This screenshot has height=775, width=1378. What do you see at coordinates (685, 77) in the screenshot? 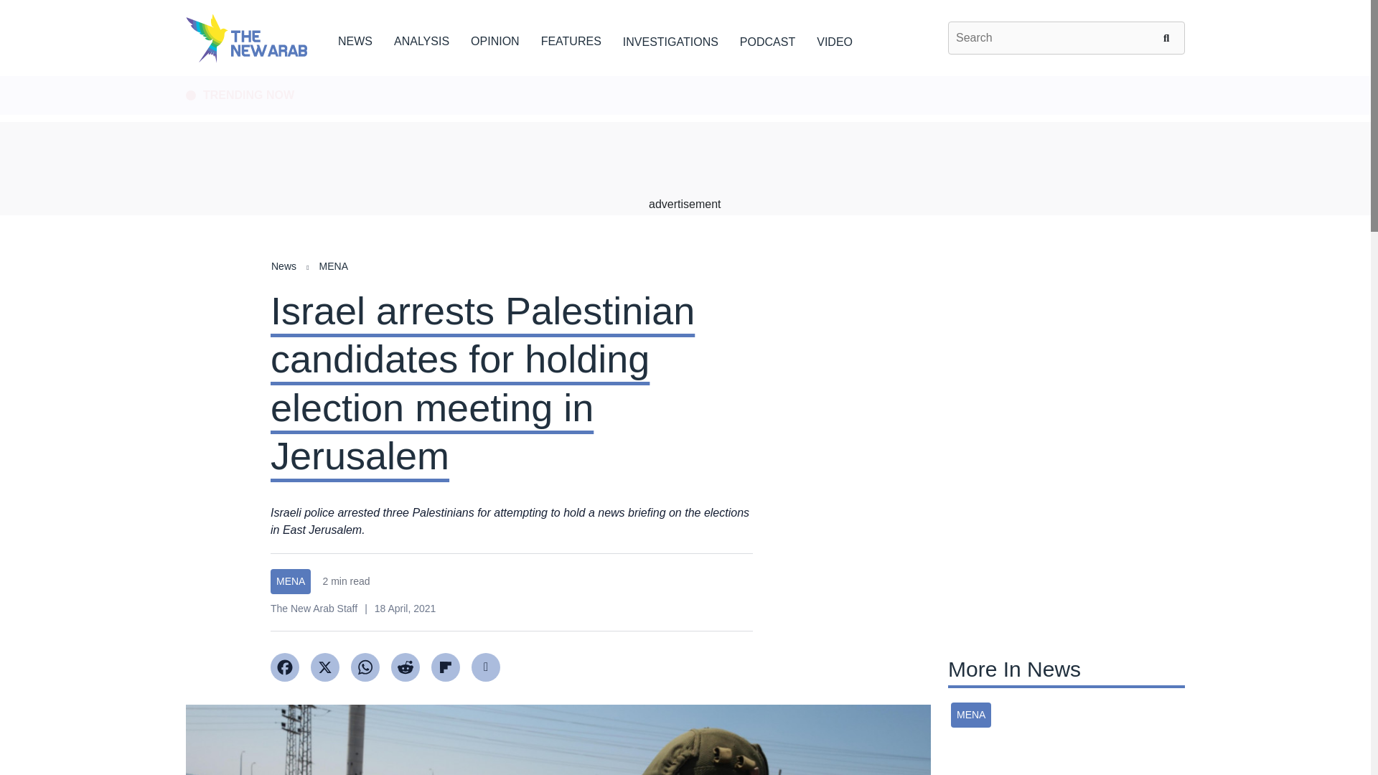
I see `Skip to main content` at bounding box center [685, 77].